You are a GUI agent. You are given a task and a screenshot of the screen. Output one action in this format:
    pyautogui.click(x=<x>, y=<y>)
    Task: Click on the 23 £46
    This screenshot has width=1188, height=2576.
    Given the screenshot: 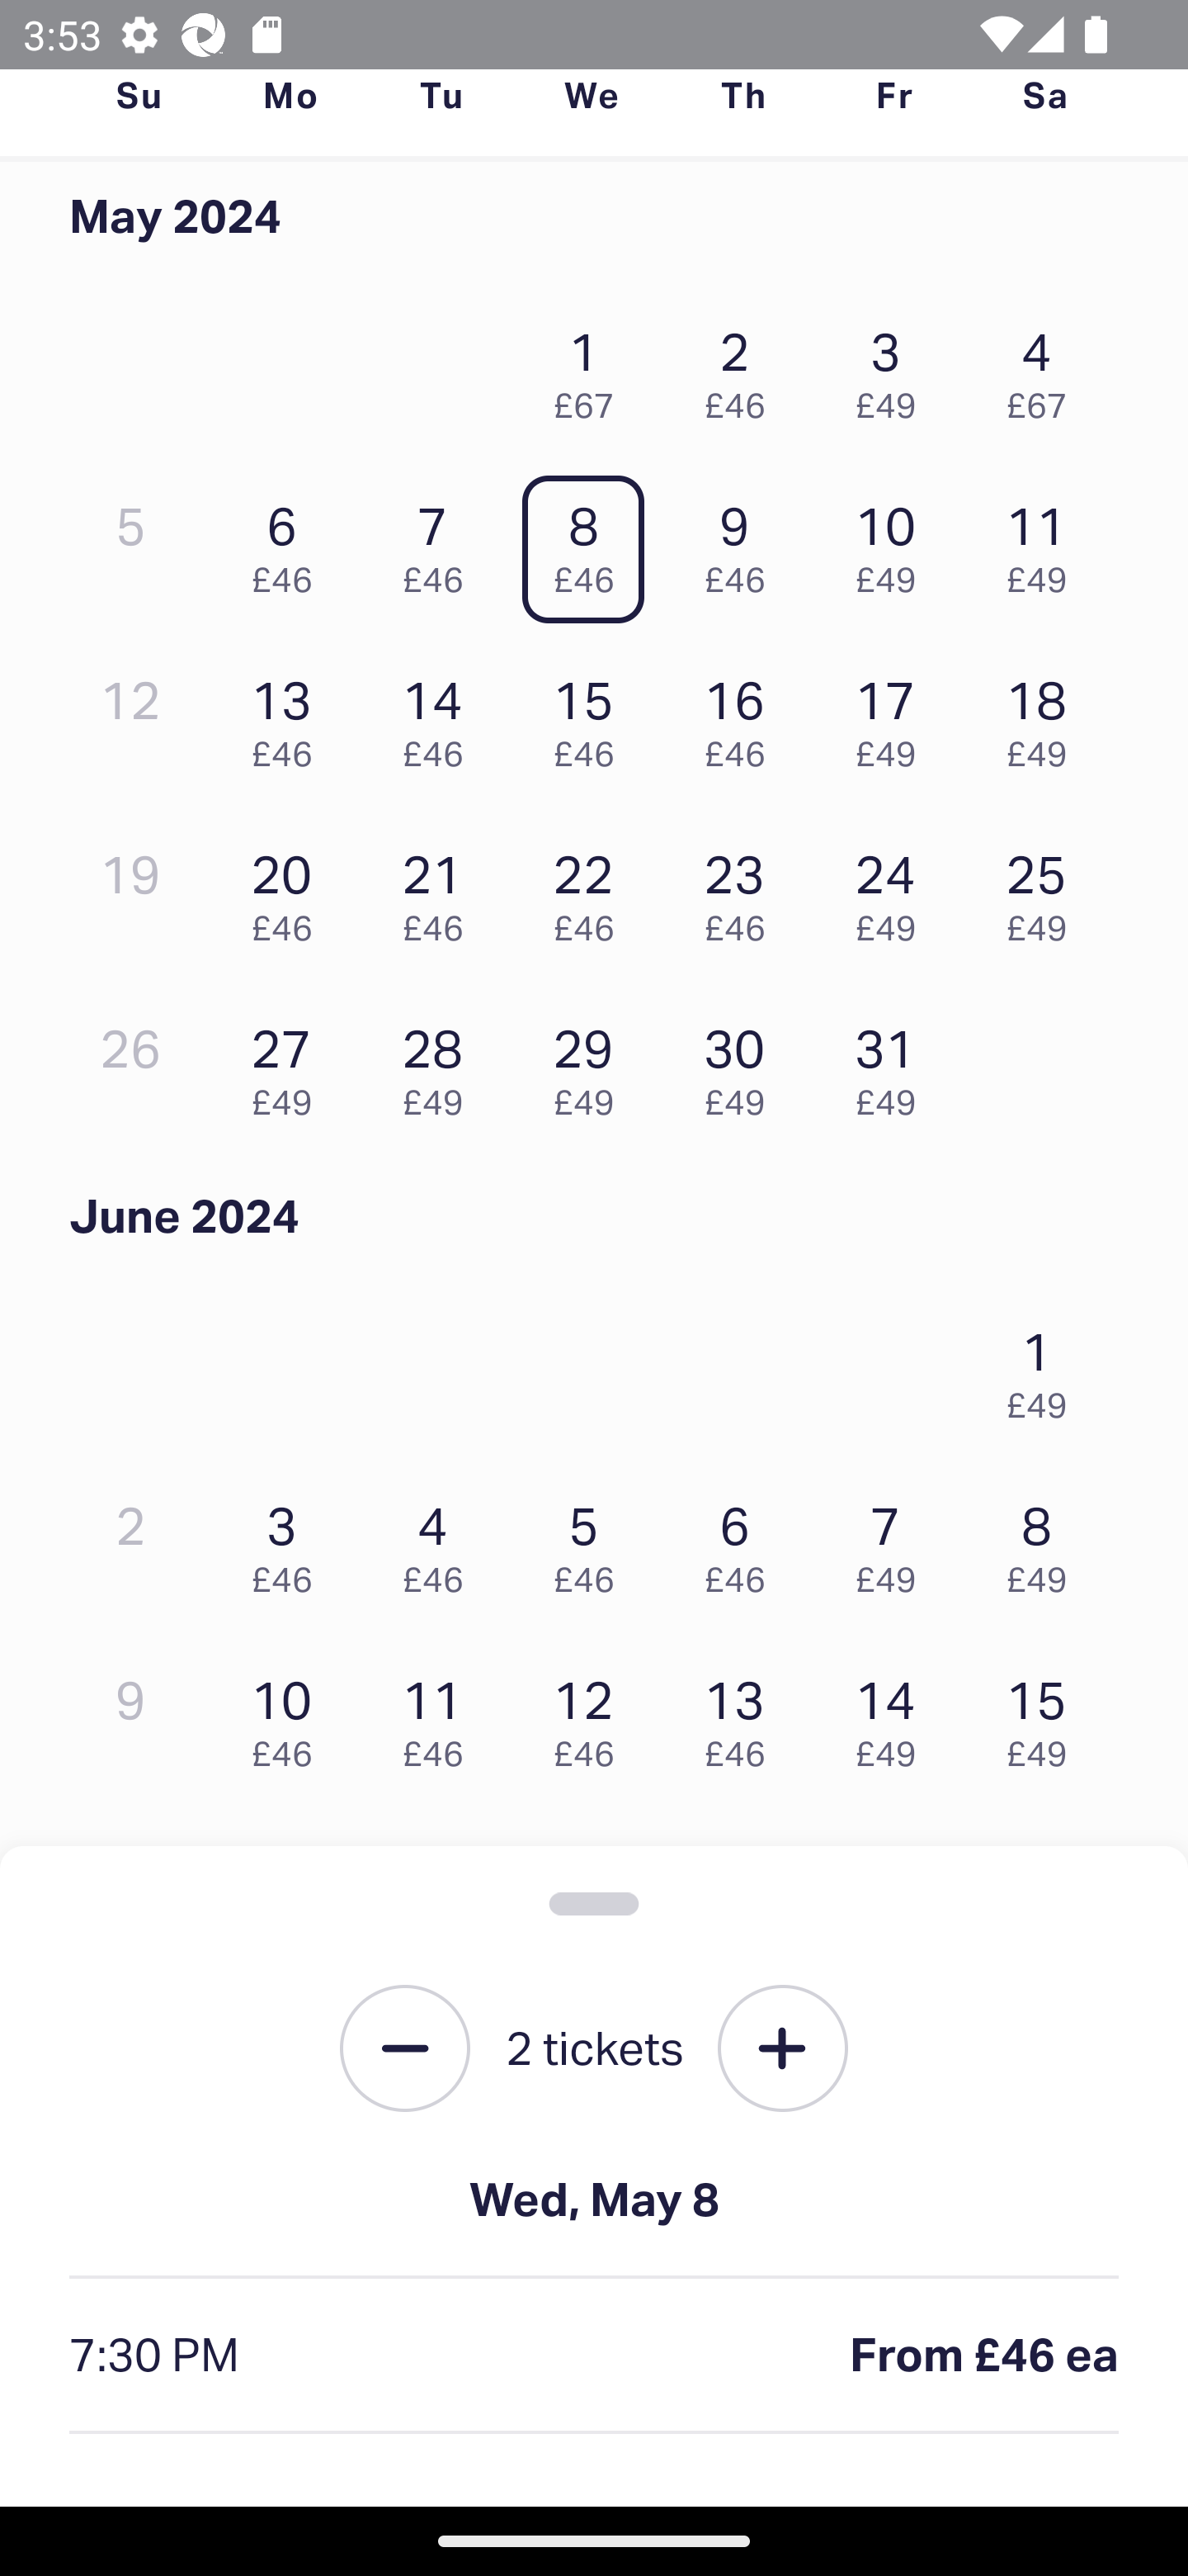 What is the action you would take?
    pyautogui.click(x=742, y=890)
    